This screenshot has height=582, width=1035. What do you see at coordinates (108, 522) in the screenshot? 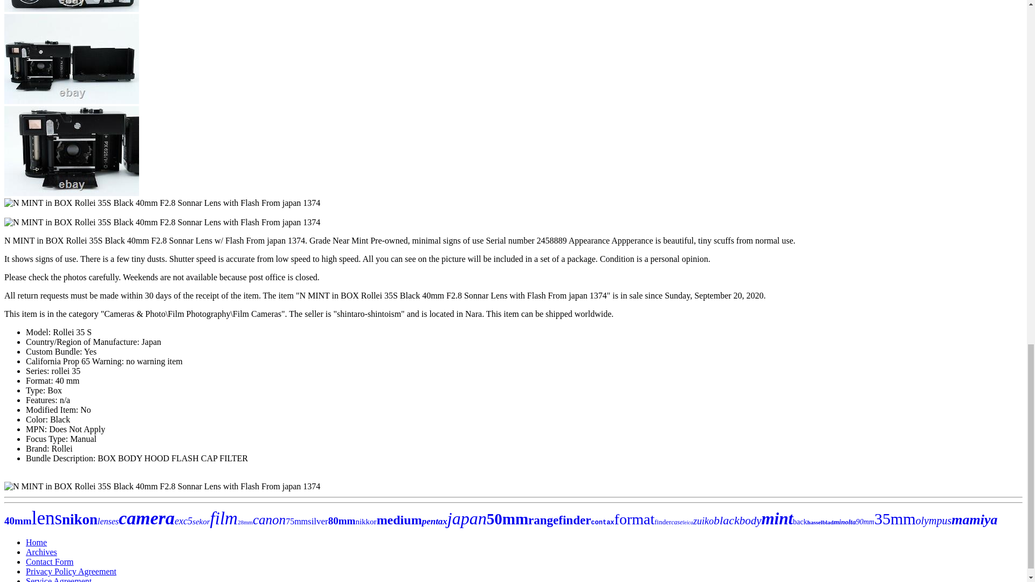
I see `lenses` at bounding box center [108, 522].